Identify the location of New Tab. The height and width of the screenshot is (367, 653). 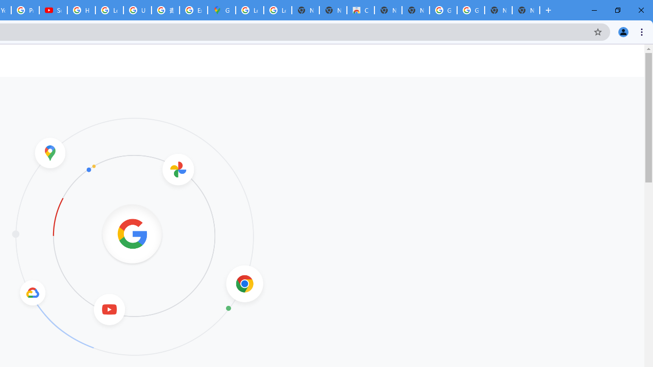
(525, 10).